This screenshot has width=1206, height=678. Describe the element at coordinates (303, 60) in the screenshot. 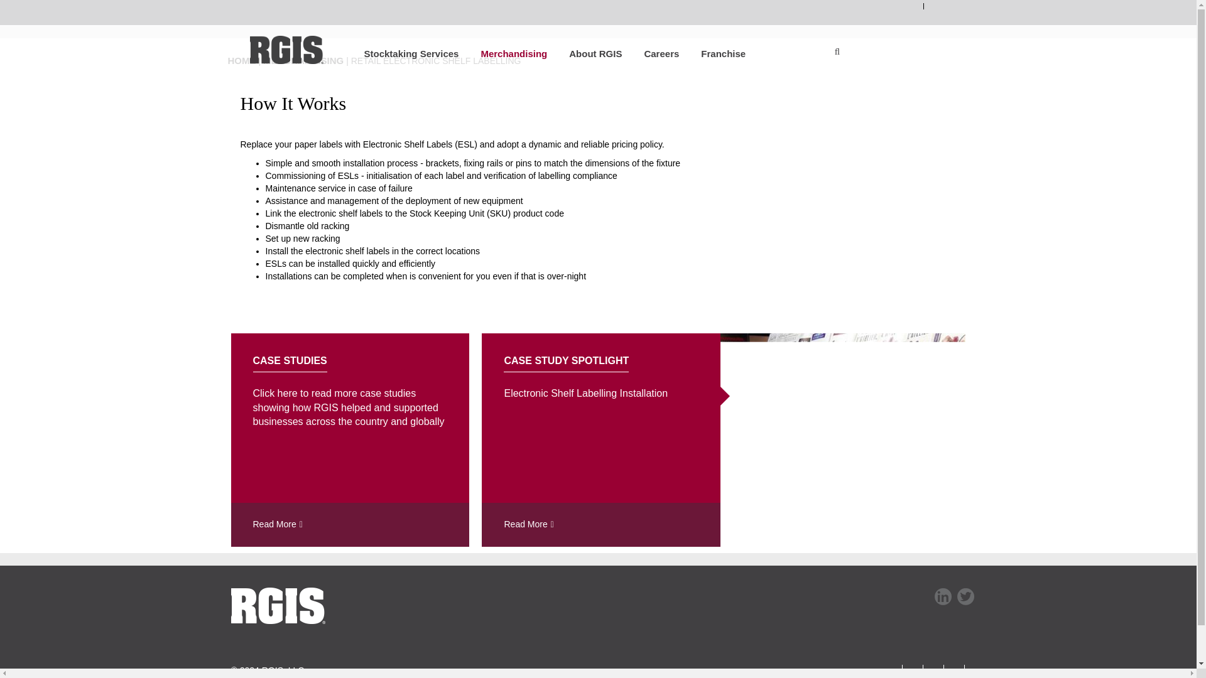

I see `The hands-on resources to keep your stores fresh.` at that location.